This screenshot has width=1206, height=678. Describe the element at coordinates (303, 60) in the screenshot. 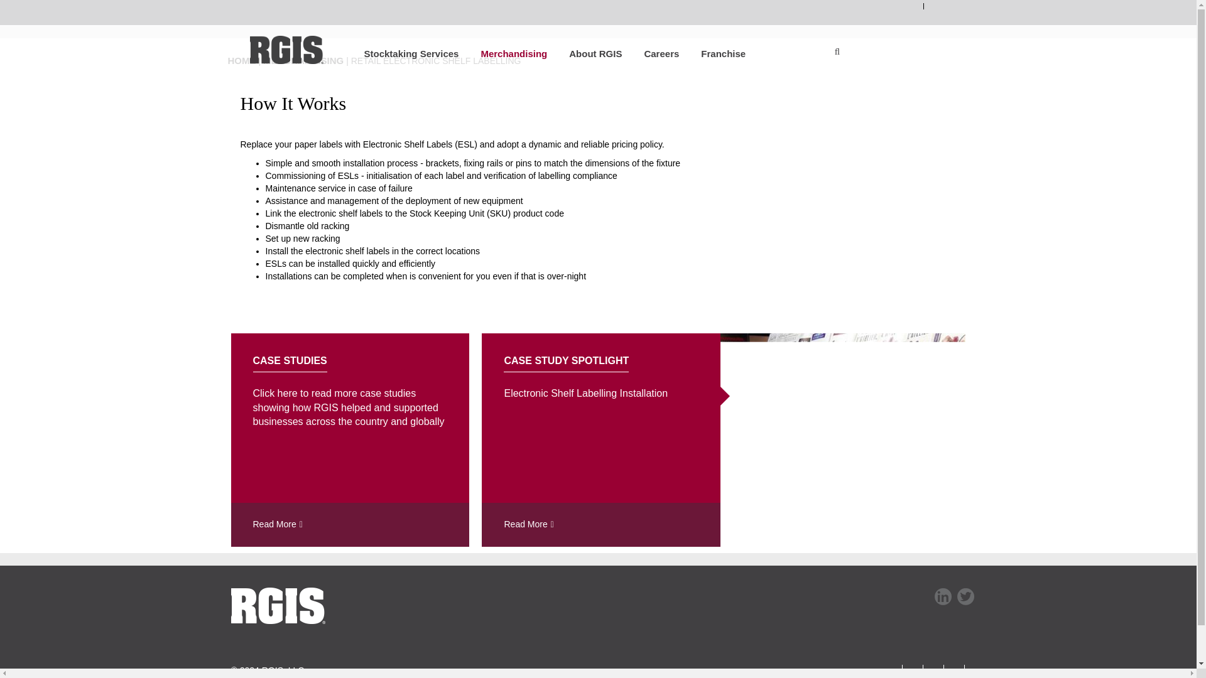

I see `The hands-on resources to keep your stores fresh.` at that location.